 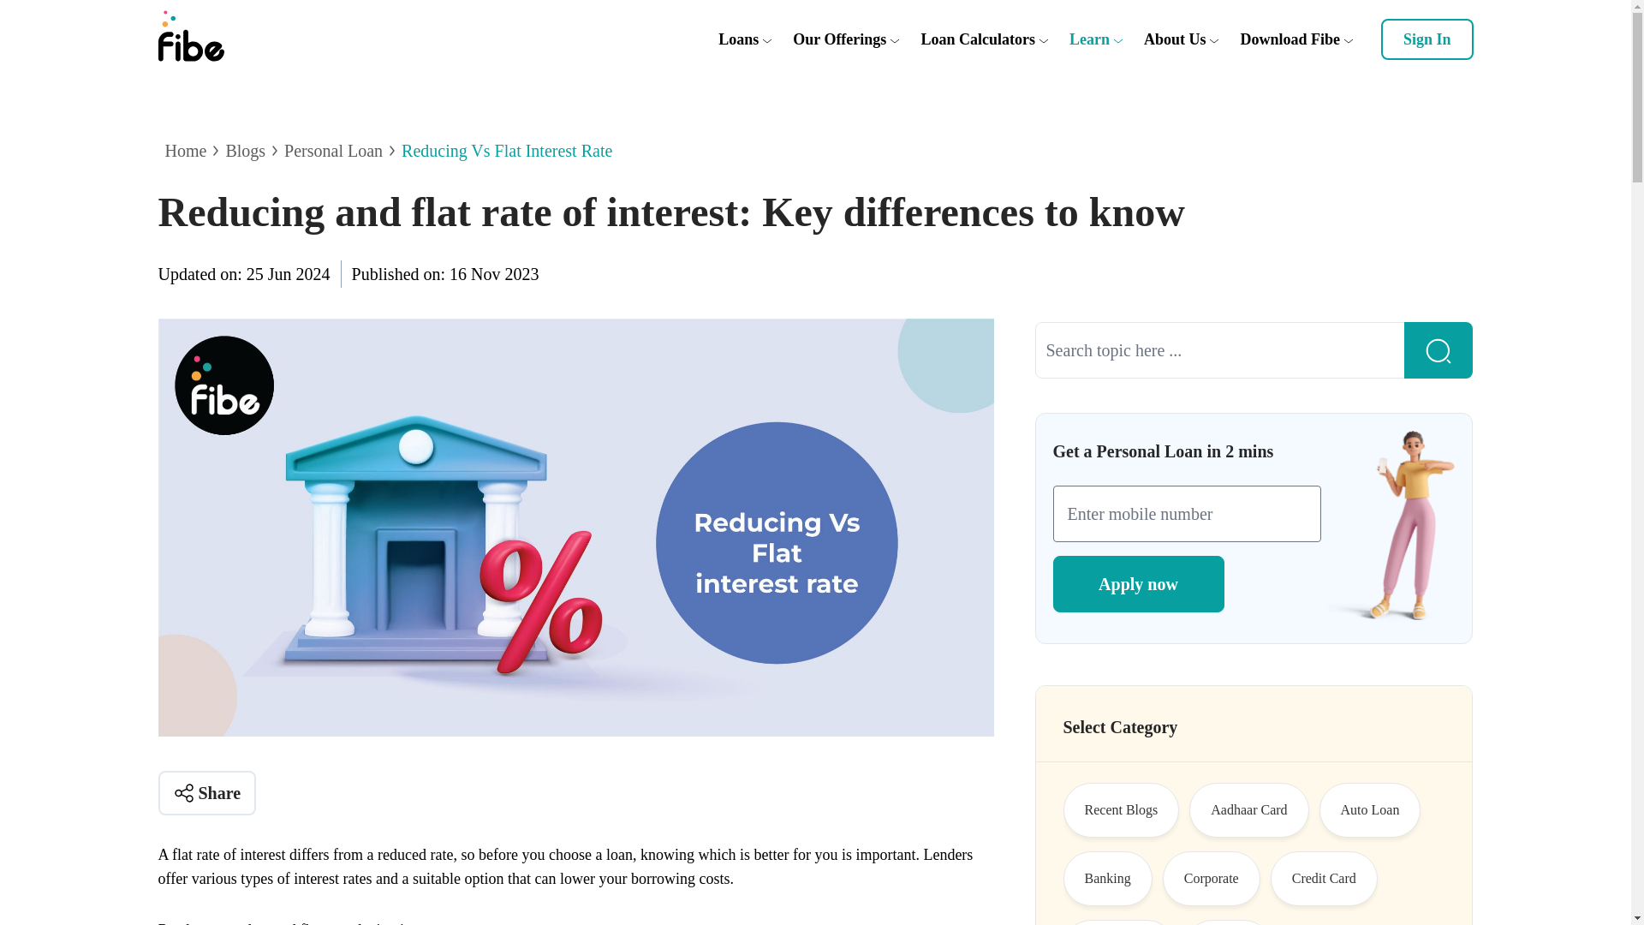 What do you see at coordinates (185, 151) in the screenshot?
I see `Home` at bounding box center [185, 151].